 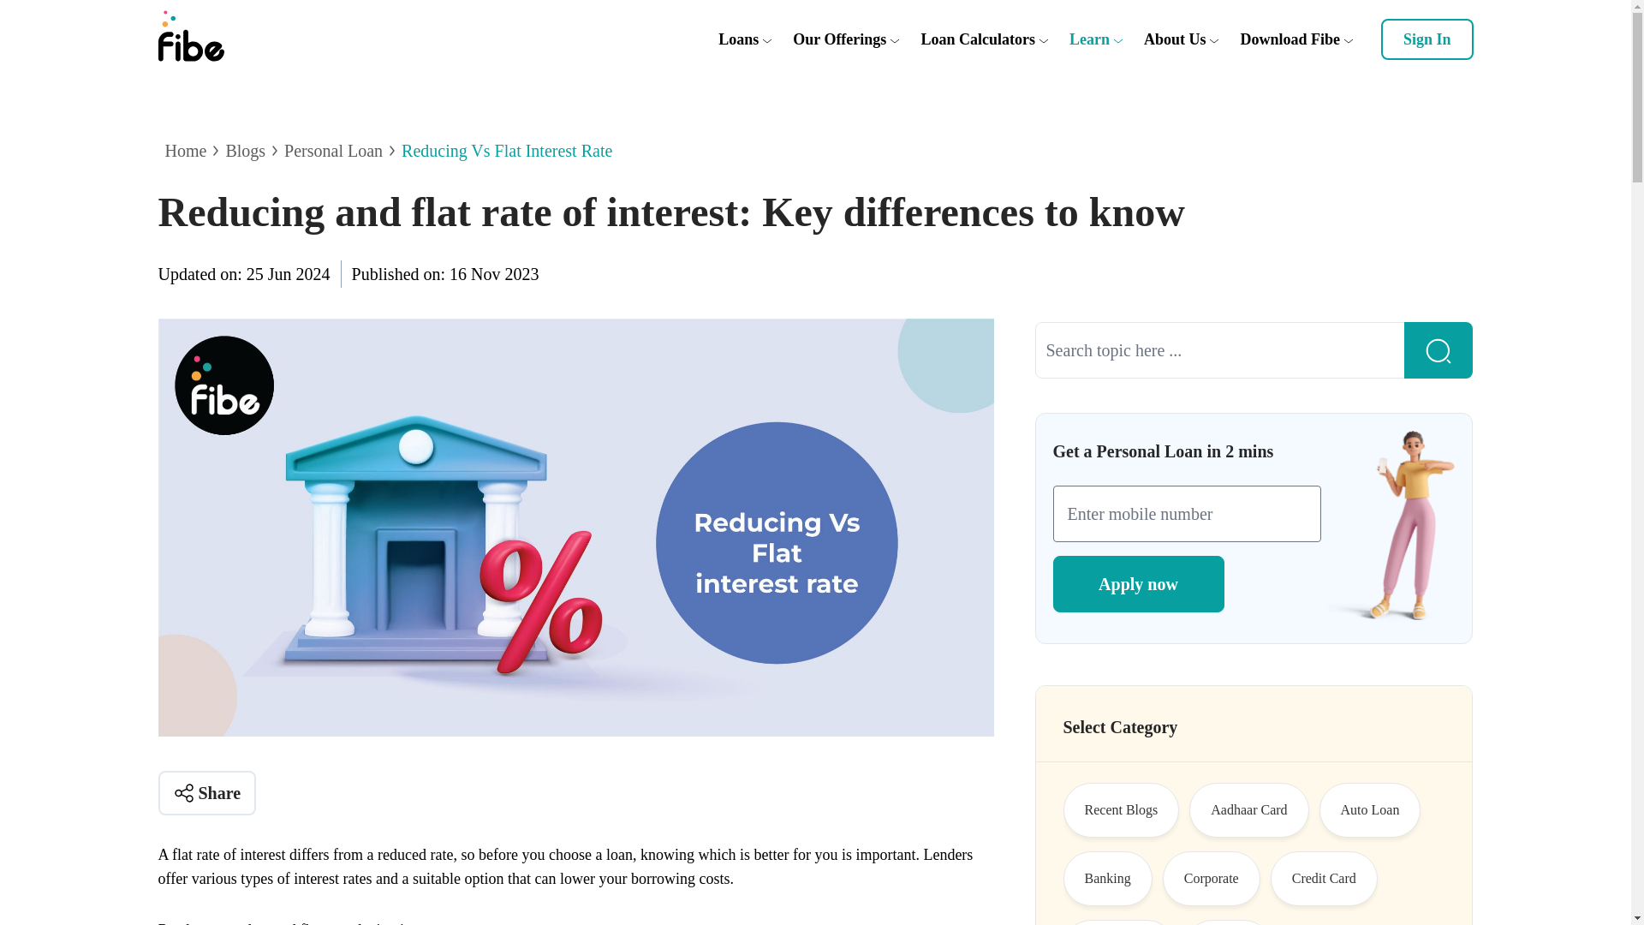 What do you see at coordinates (185, 151) in the screenshot?
I see `Home` at bounding box center [185, 151].